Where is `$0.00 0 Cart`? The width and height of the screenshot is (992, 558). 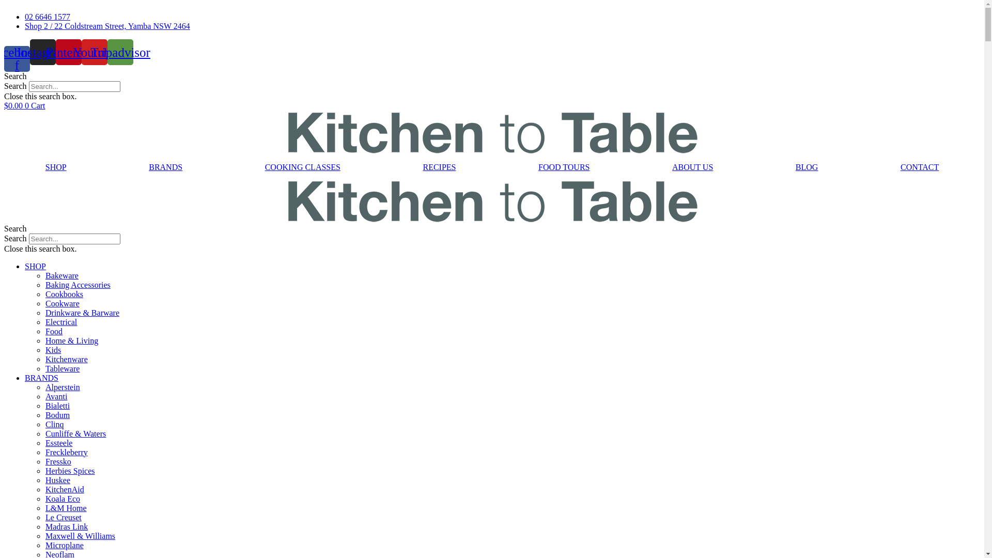 $0.00 0 Cart is located at coordinates (25, 105).